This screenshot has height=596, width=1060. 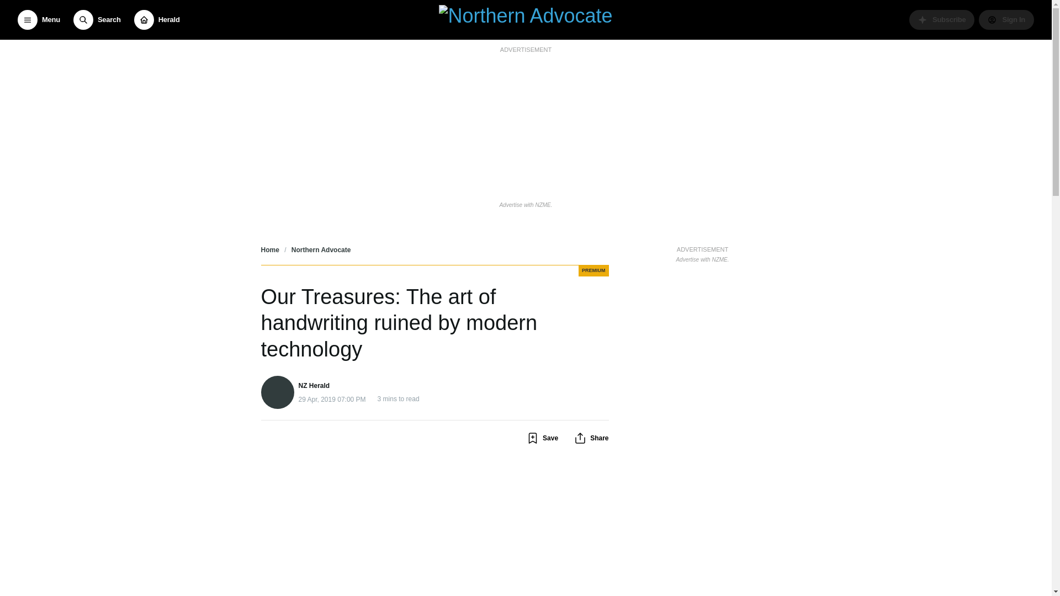 What do you see at coordinates (942, 20) in the screenshot?
I see `Subscribe` at bounding box center [942, 20].